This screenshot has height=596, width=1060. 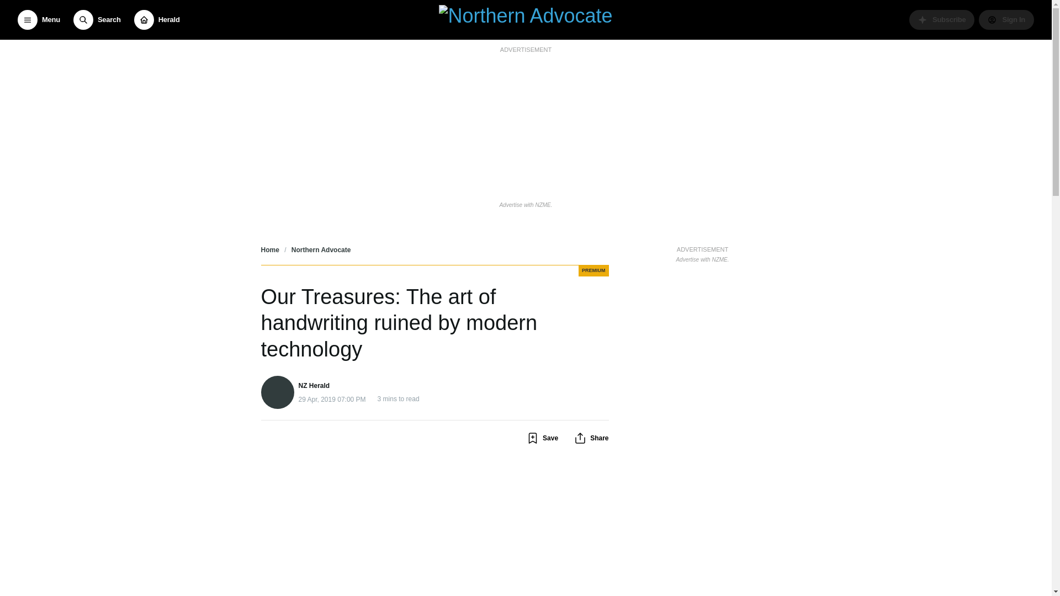 What do you see at coordinates (942, 20) in the screenshot?
I see `Subscribe` at bounding box center [942, 20].